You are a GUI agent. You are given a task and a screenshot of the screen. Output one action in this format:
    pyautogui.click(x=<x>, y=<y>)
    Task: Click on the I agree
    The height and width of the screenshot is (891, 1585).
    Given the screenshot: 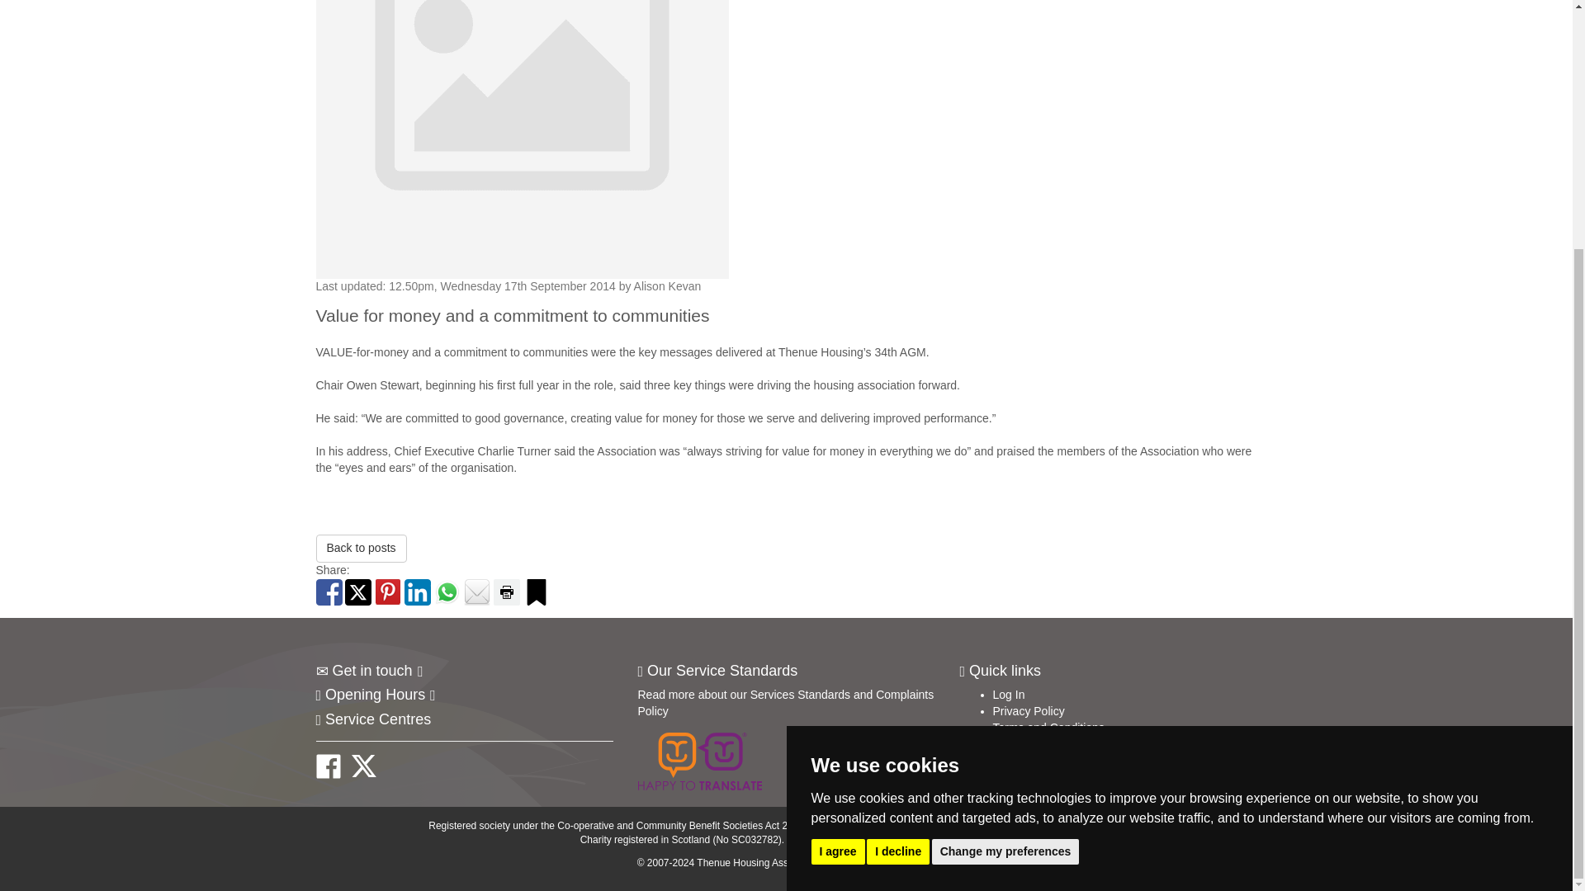 What is the action you would take?
    pyautogui.click(x=837, y=516)
    